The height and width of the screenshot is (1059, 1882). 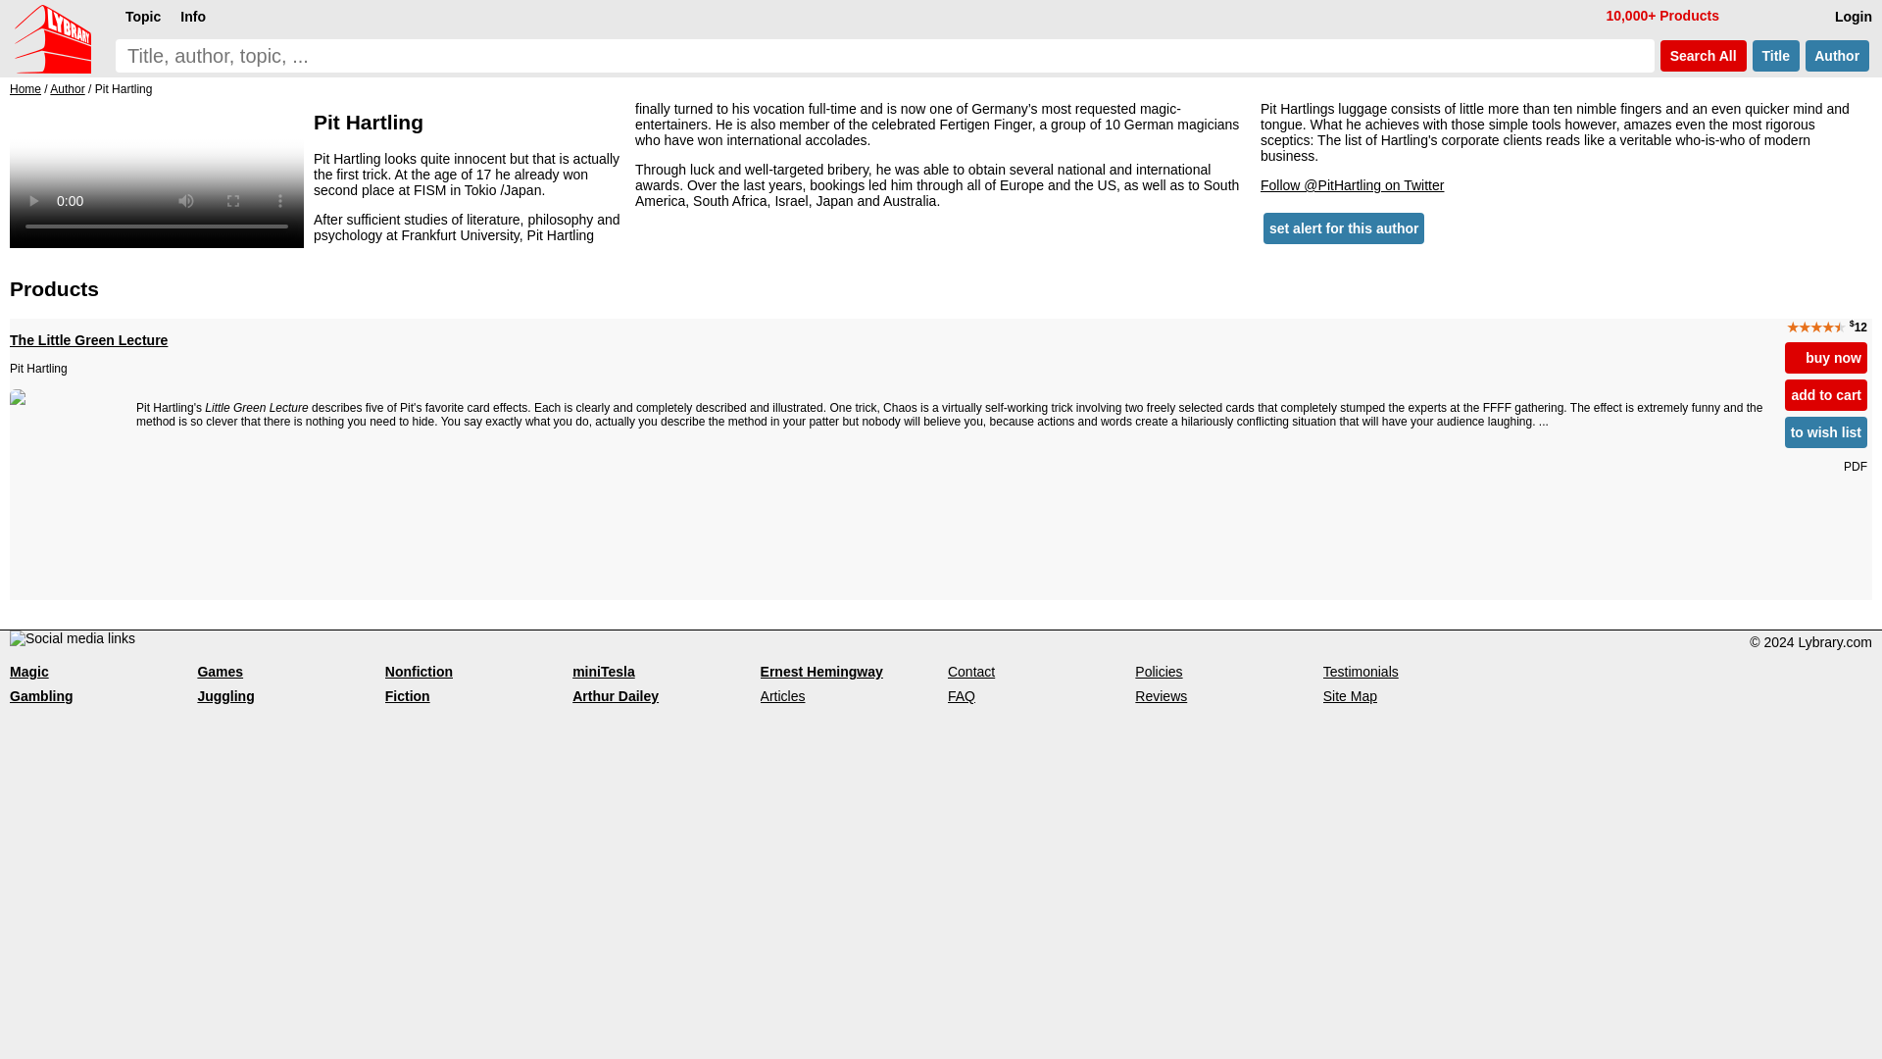 What do you see at coordinates (961, 696) in the screenshot?
I see `FAQ` at bounding box center [961, 696].